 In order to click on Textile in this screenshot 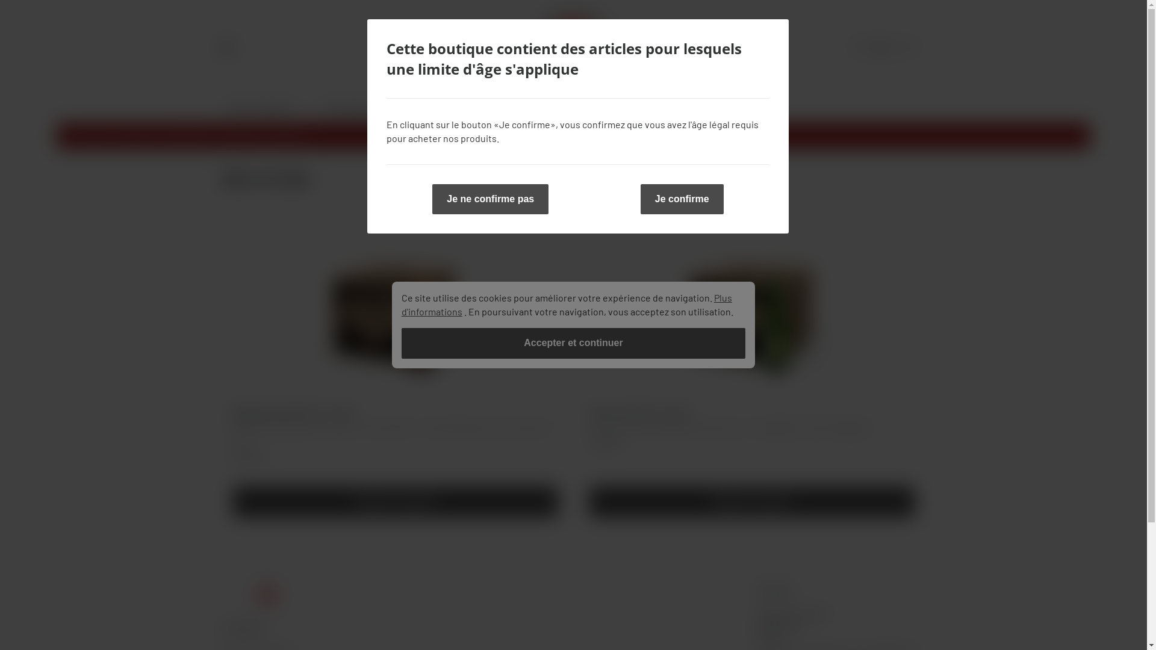, I will do `click(406, 108)`.